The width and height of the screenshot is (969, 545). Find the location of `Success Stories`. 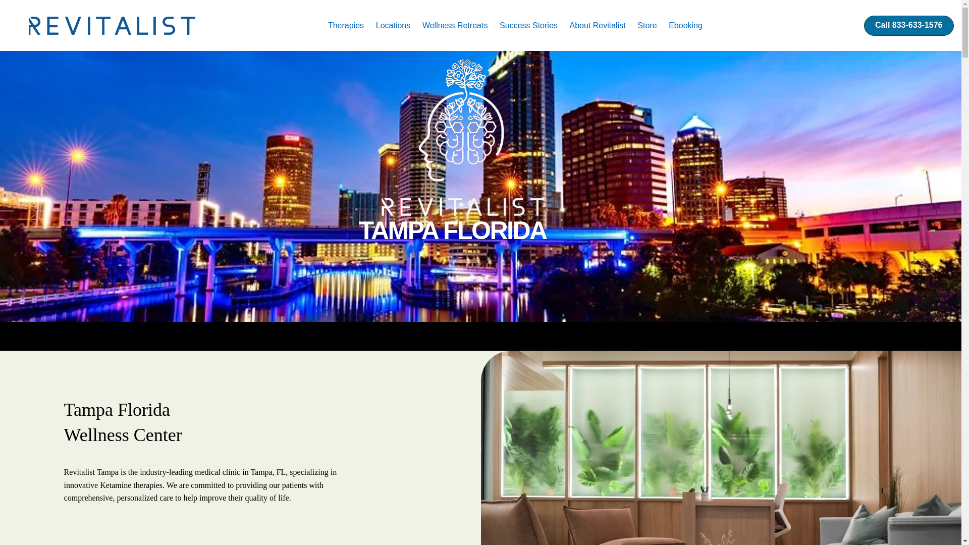

Success Stories is located at coordinates (529, 26).